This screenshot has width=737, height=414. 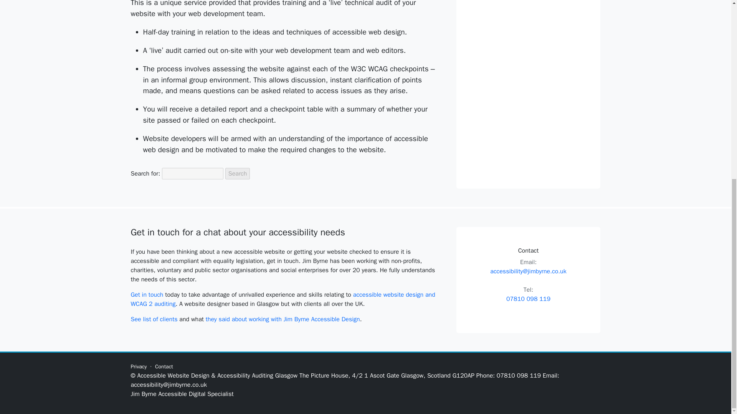 What do you see at coordinates (283, 319) in the screenshot?
I see `they said about working with Jim Byrne Accessible Design` at bounding box center [283, 319].